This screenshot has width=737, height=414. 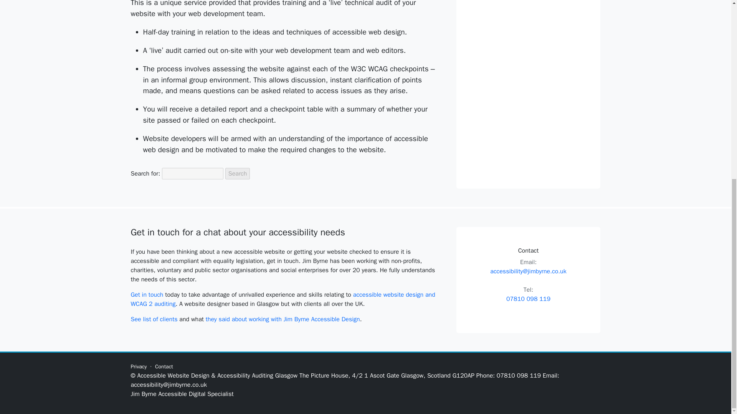 What do you see at coordinates (283, 319) in the screenshot?
I see `they said about working with Jim Byrne Accessible Design` at bounding box center [283, 319].